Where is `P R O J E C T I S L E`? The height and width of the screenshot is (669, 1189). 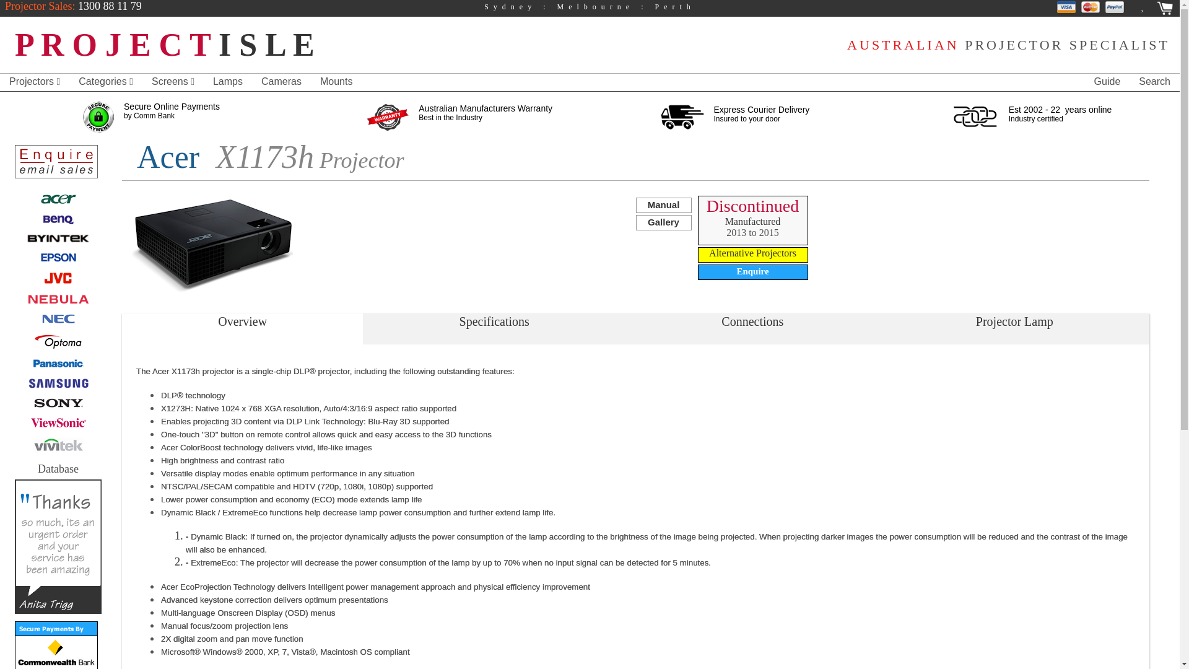 P R O J E C T I S L E is located at coordinates (165, 45).